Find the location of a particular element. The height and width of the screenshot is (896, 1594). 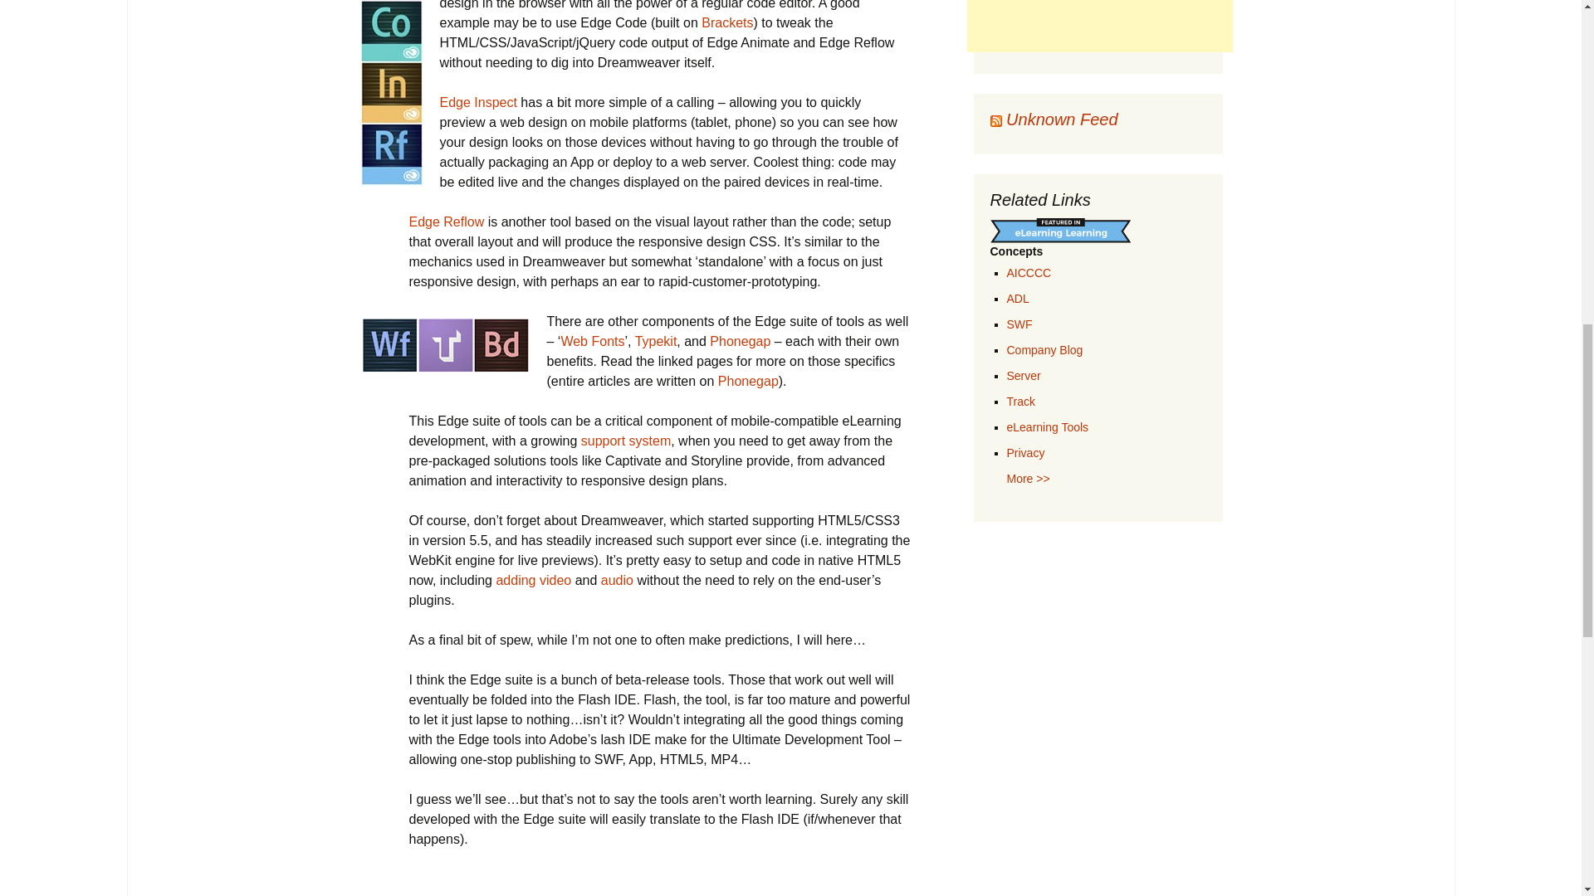

audio is located at coordinates (616, 581).